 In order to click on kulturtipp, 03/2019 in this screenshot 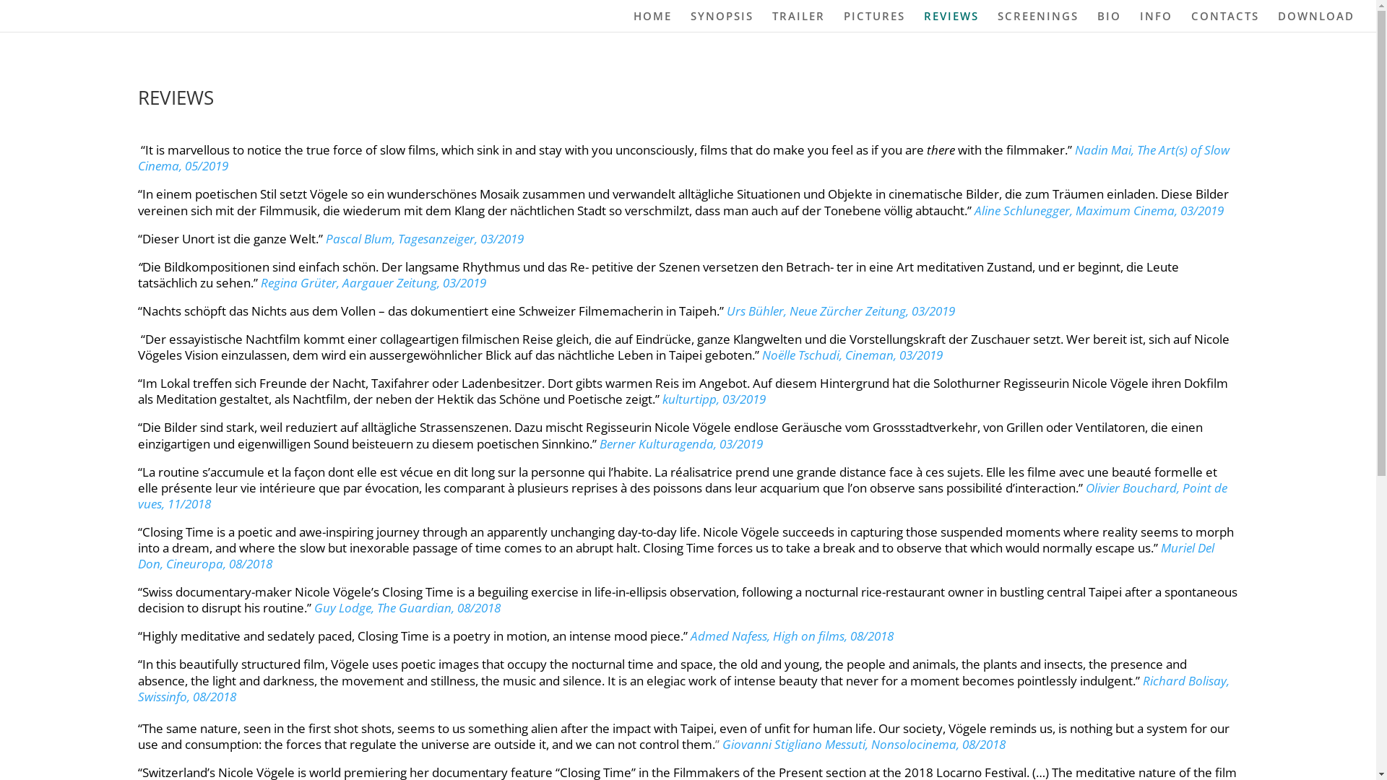, I will do `click(714, 399)`.